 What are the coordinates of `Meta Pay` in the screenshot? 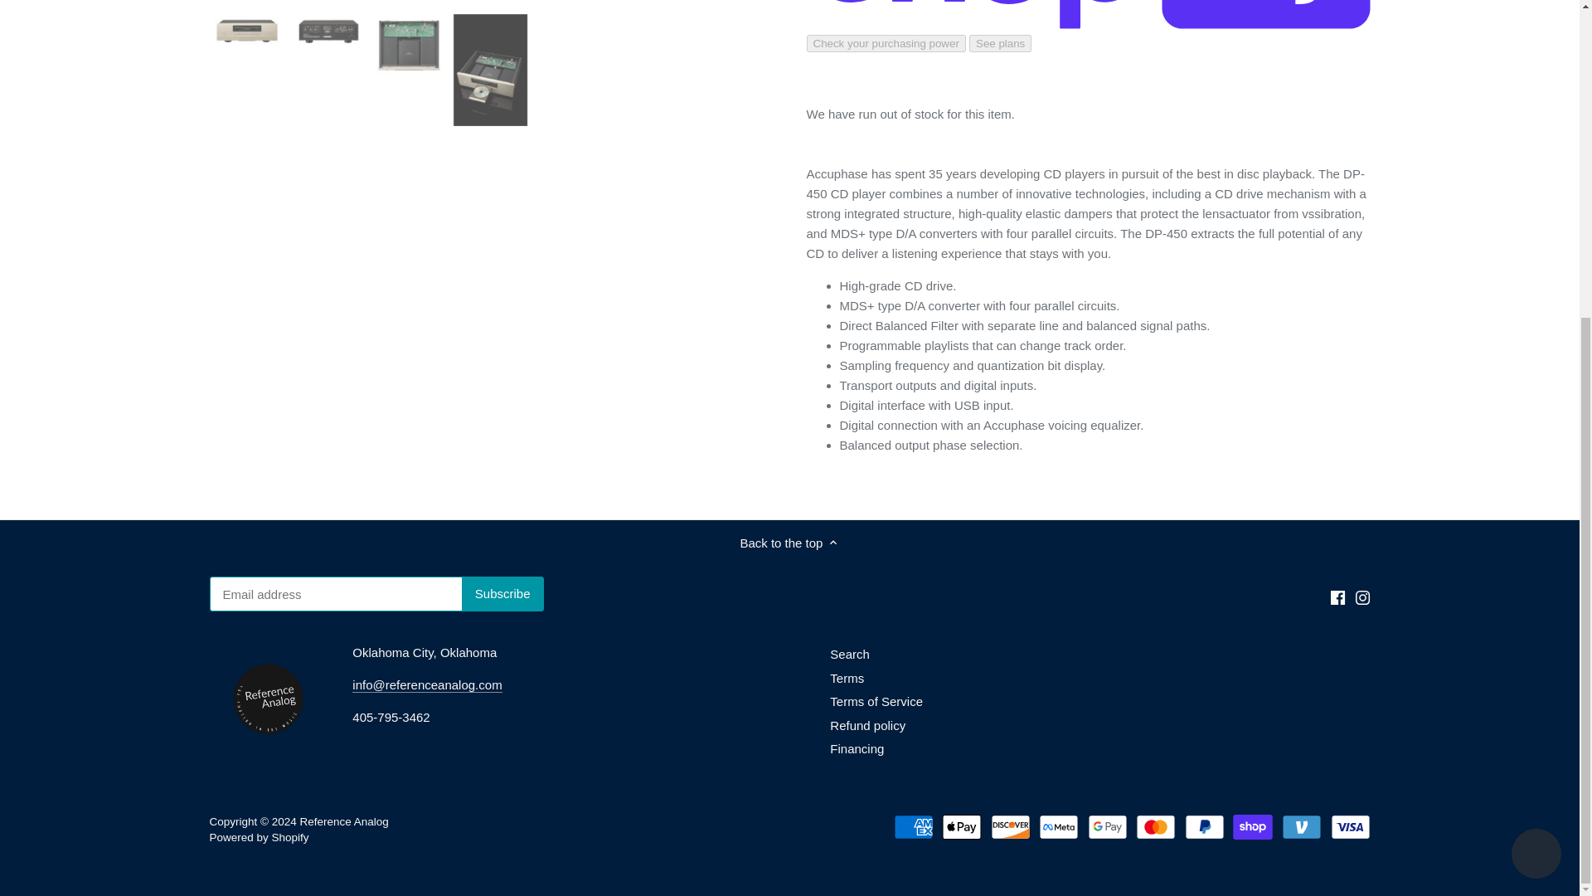 It's located at (1059, 826).